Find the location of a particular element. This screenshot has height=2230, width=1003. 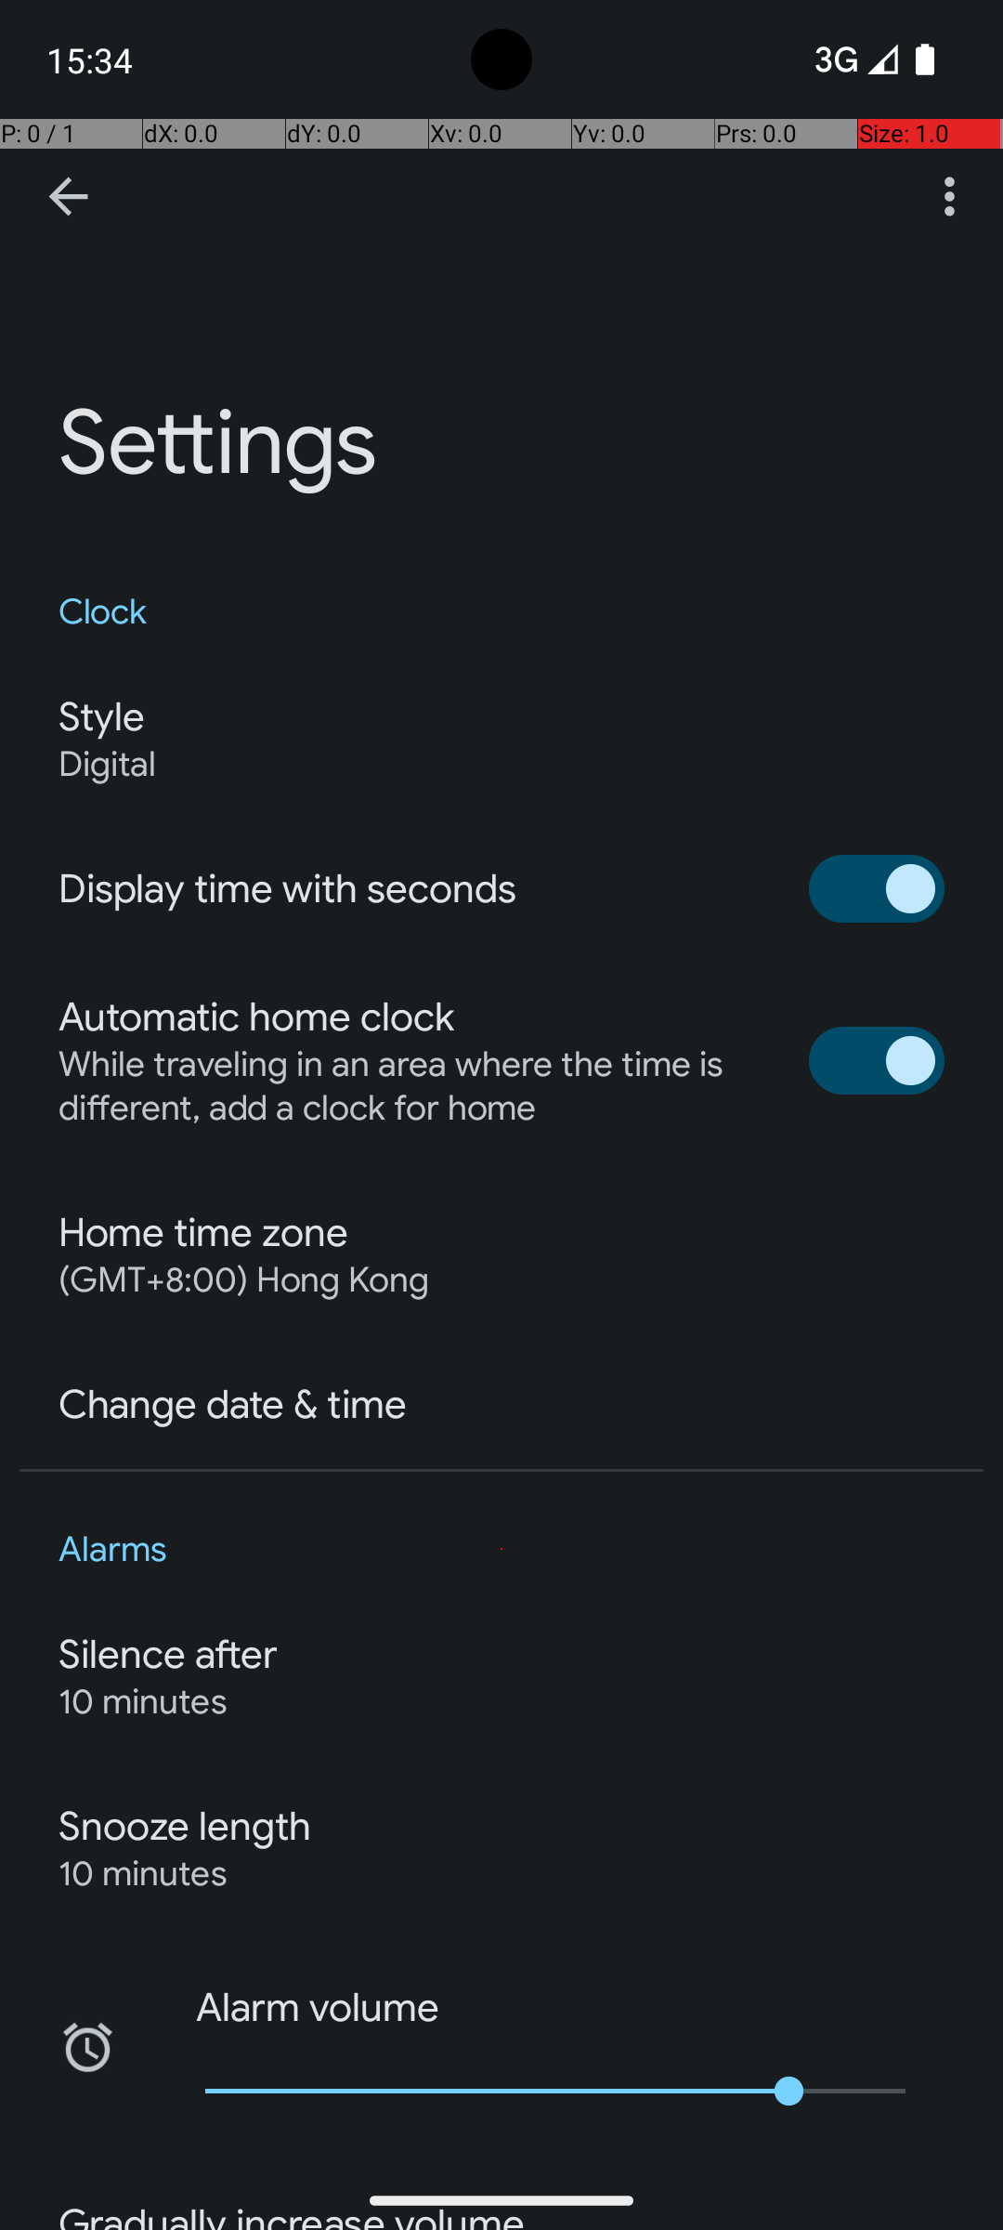

Silence after is located at coordinates (169, 1655).